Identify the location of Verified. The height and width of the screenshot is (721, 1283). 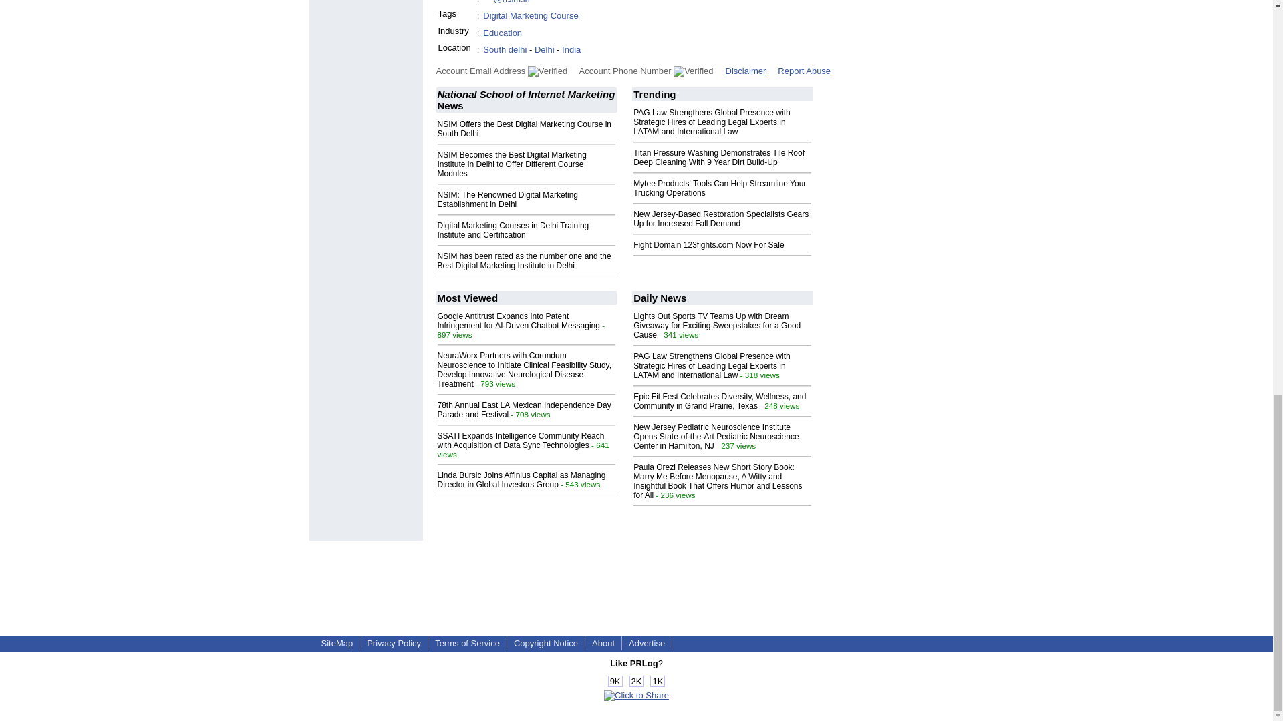
(547, 71).